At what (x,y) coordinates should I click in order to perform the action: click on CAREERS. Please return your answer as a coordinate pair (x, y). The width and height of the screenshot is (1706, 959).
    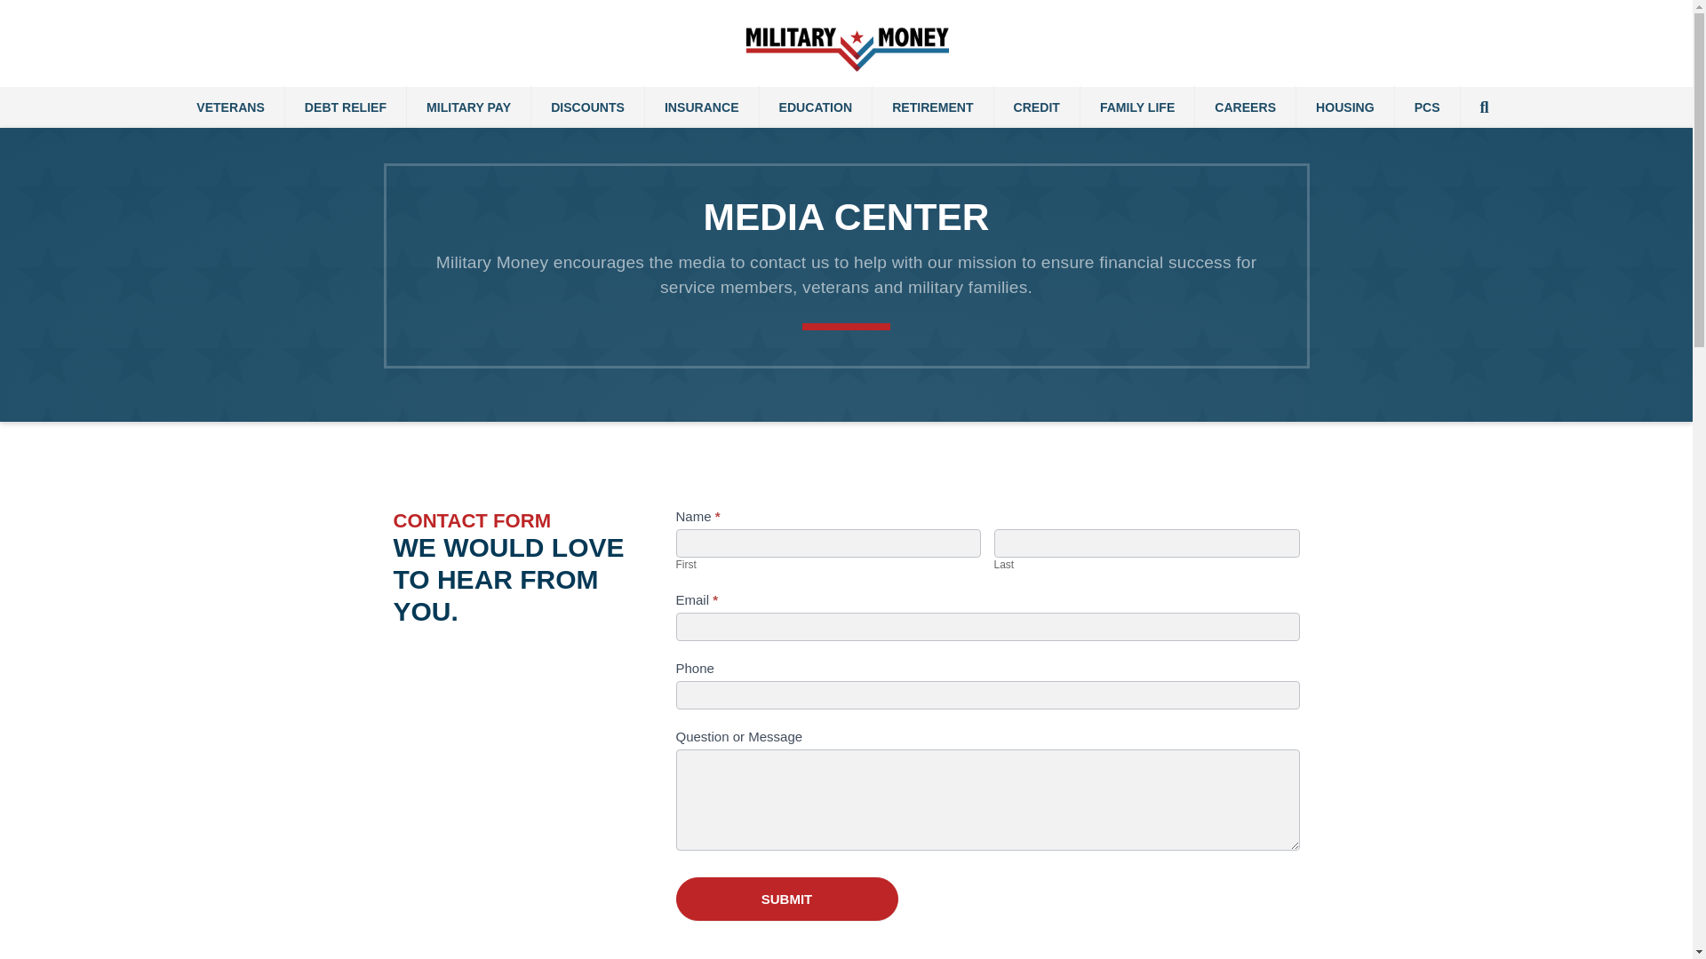
    Looking at the image, I should click on (1245, 107).